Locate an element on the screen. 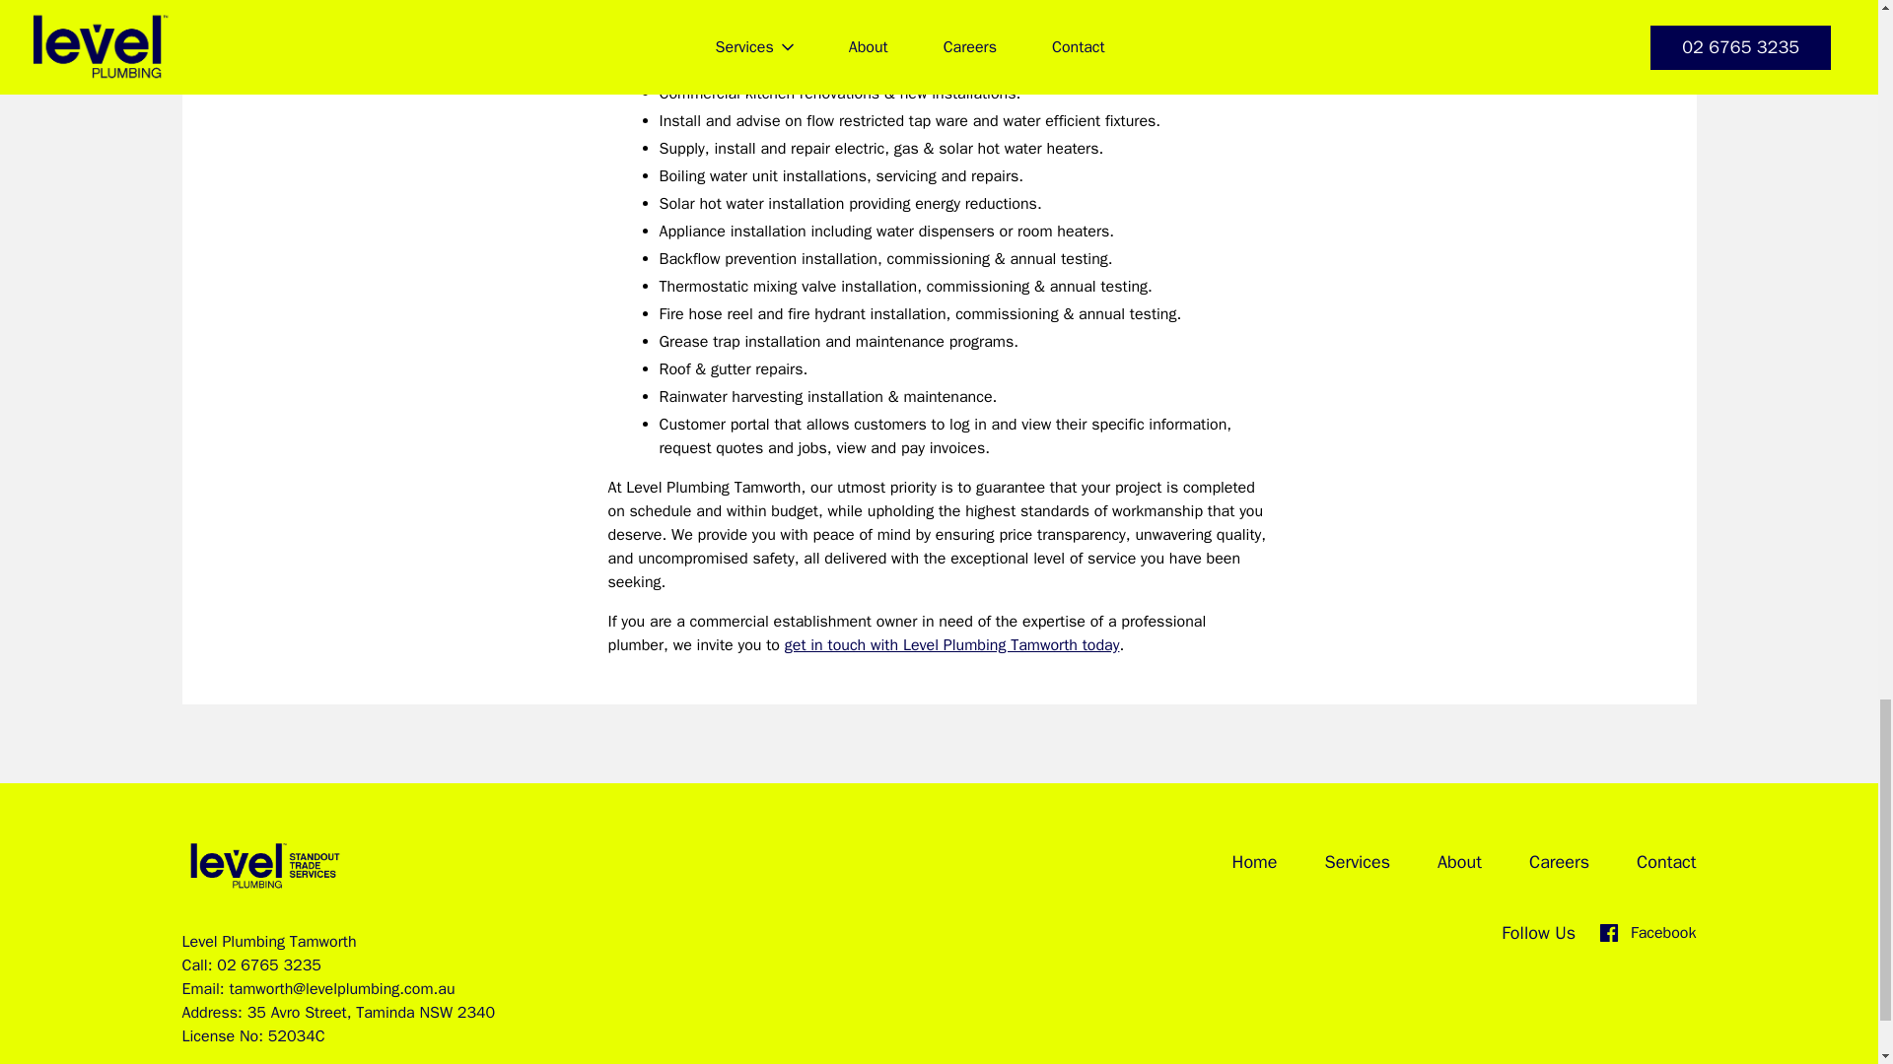 The image size is (1893, 1064). Contact is located at coordinates (1666, 861).